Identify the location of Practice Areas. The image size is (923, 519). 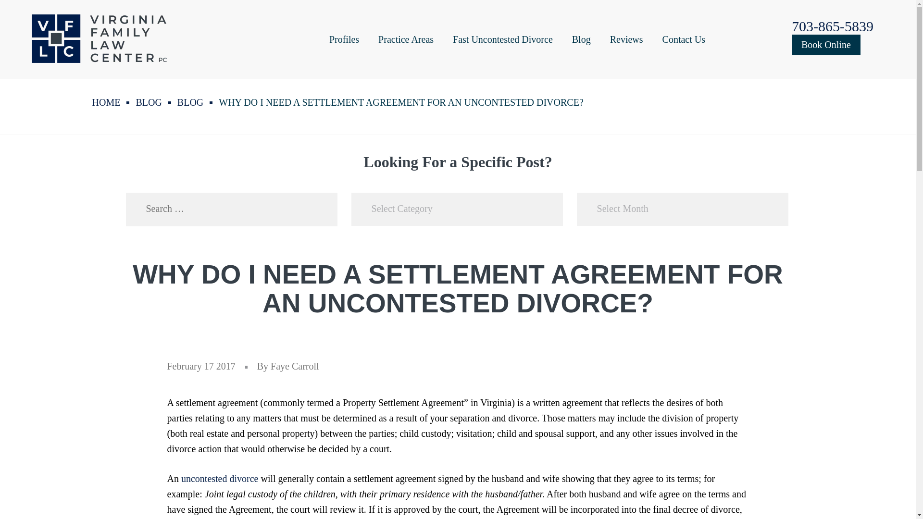
(406, 39).